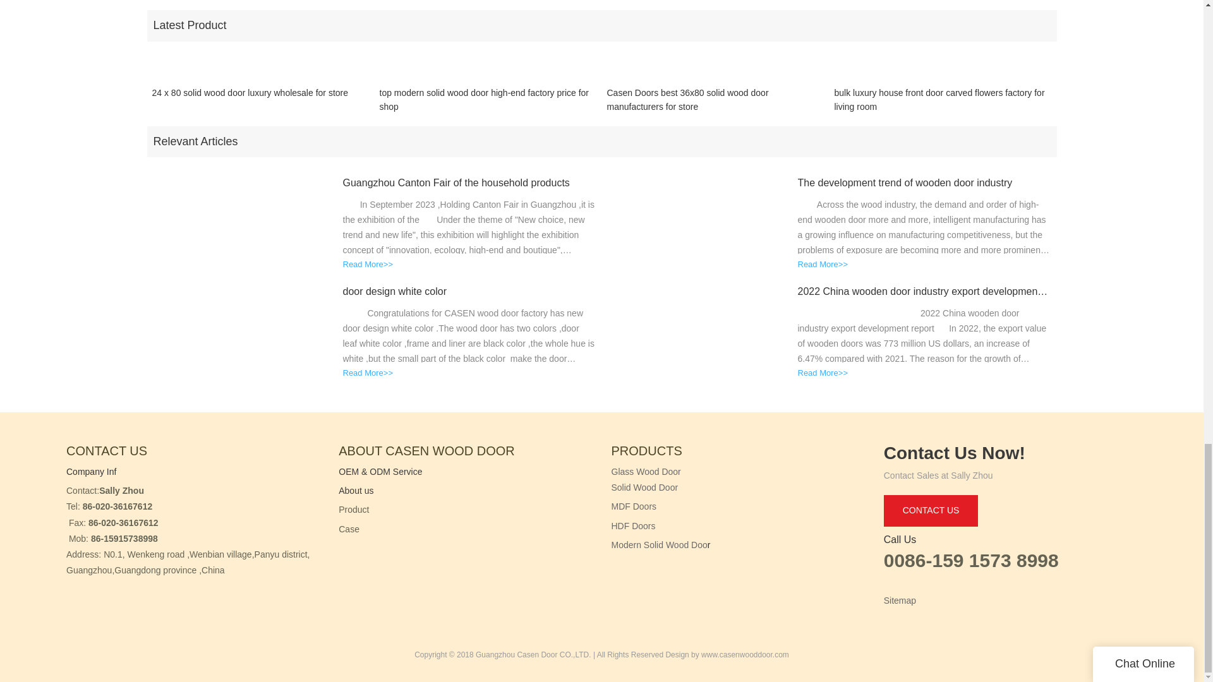  What do you see at coordinates (488, 100) in the screenshot?
I see `top modern solid wood door high-end factory price for shop` at bounding box center [488, 100].